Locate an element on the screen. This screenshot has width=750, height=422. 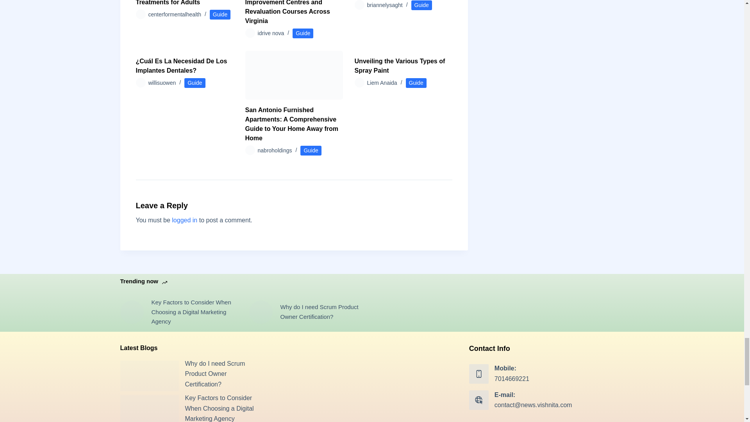
Posts by idrive nova is located at coordinates (271, 33).